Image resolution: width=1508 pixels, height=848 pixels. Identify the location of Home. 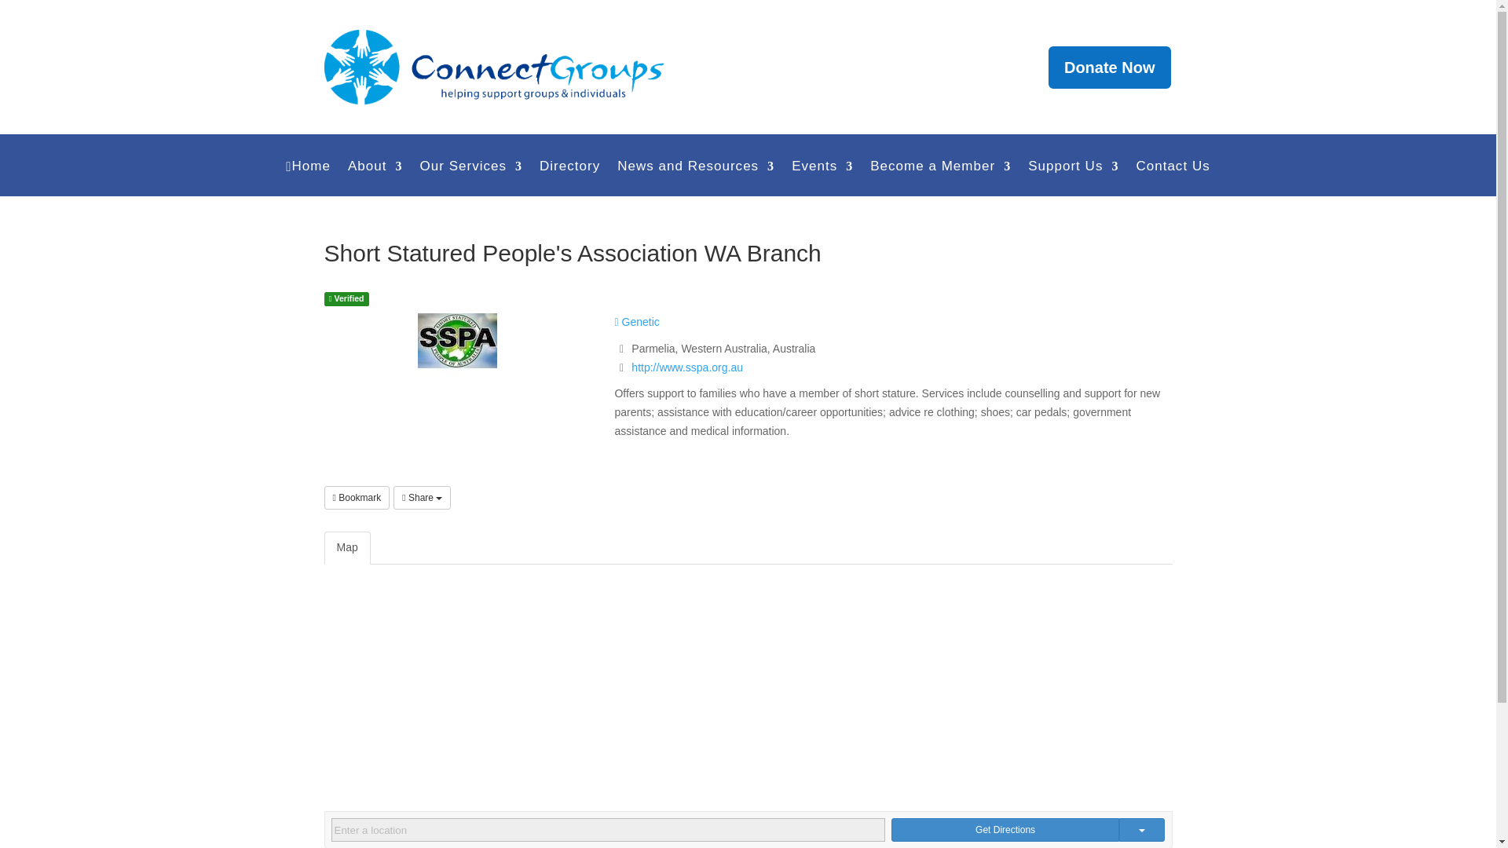
(308, 177).